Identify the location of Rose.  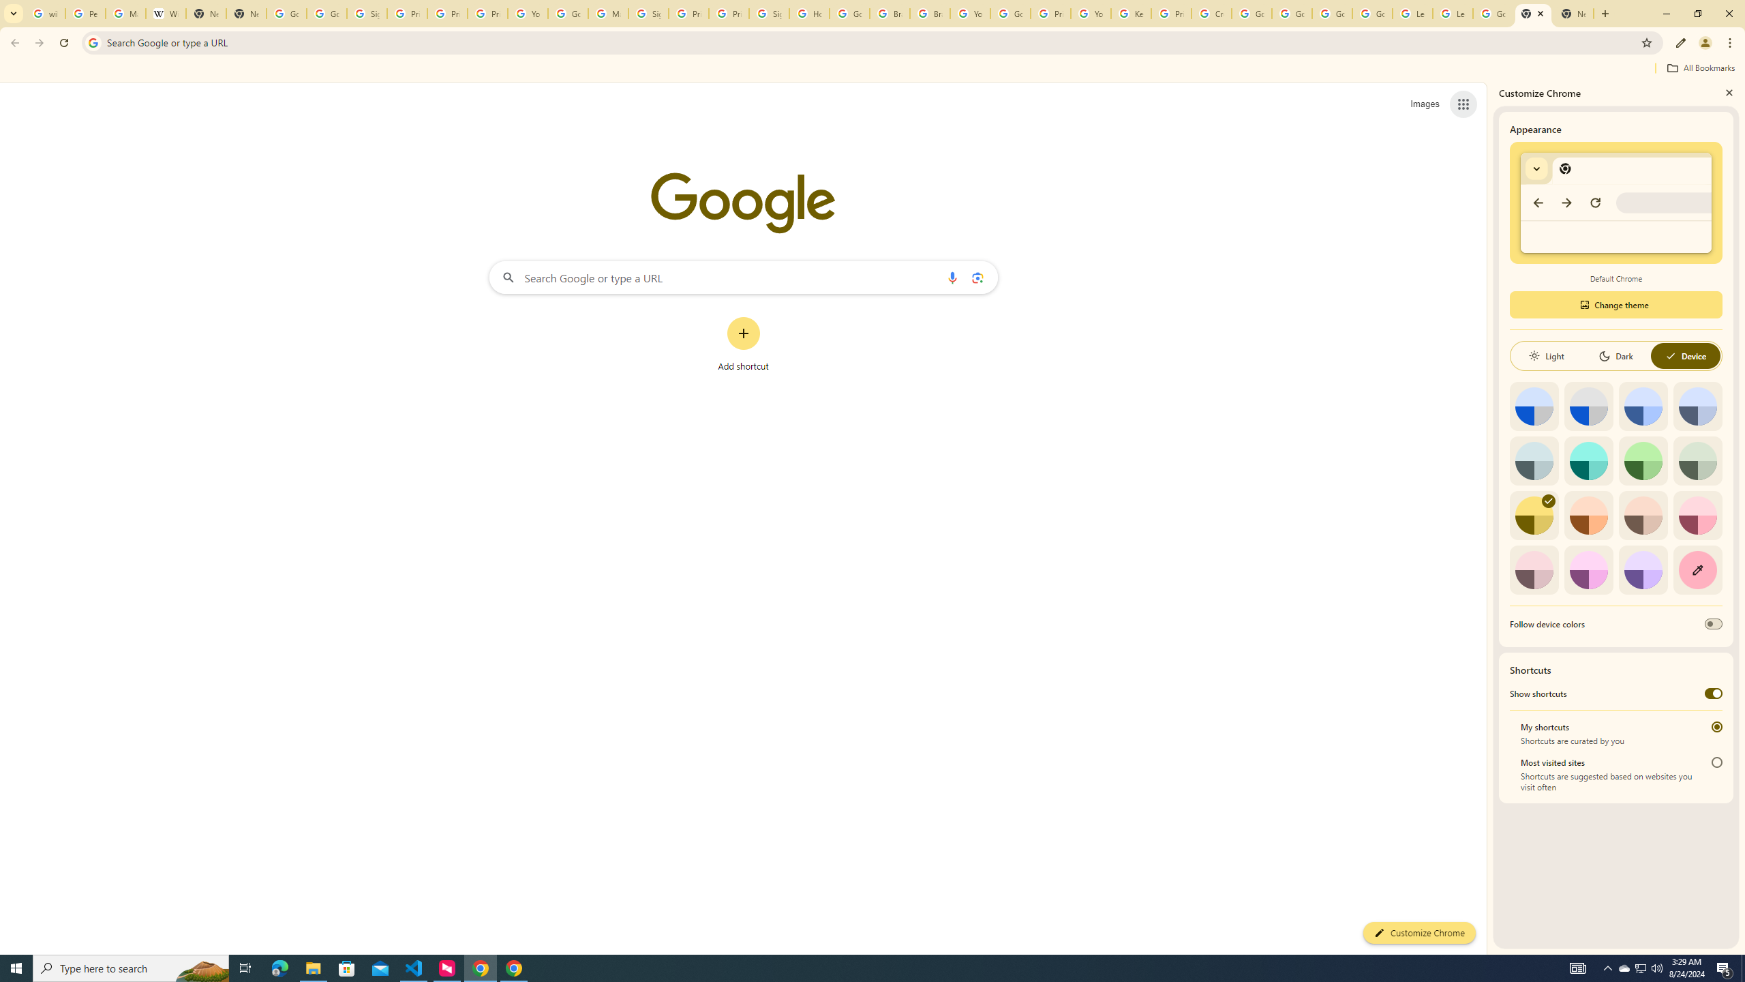
(1697, 516).